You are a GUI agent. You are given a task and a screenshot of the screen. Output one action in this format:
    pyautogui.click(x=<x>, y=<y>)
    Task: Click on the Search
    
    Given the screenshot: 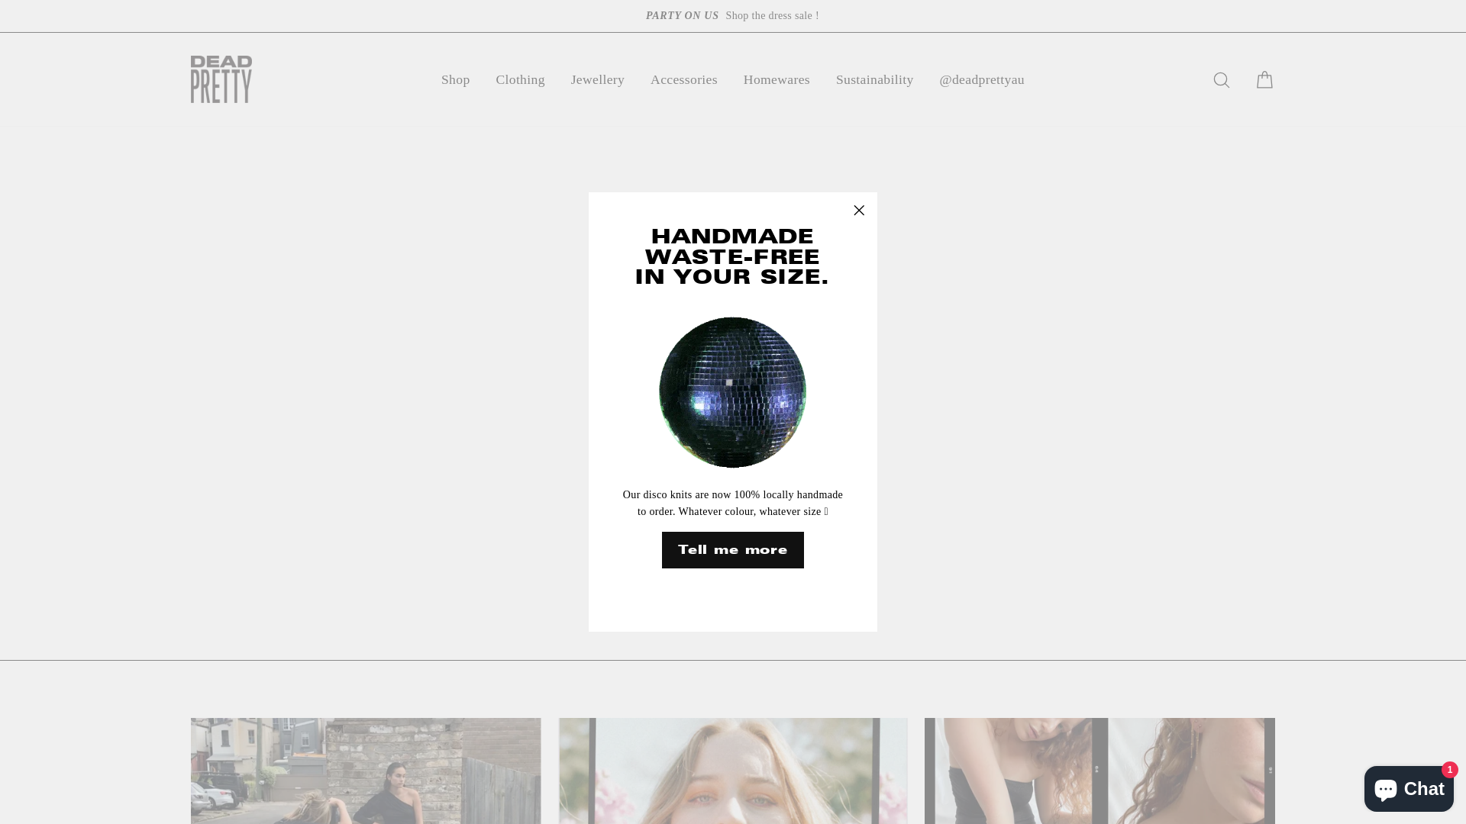 What is the action you would take?
    pyautogui.click(x=1222, y=79)
    